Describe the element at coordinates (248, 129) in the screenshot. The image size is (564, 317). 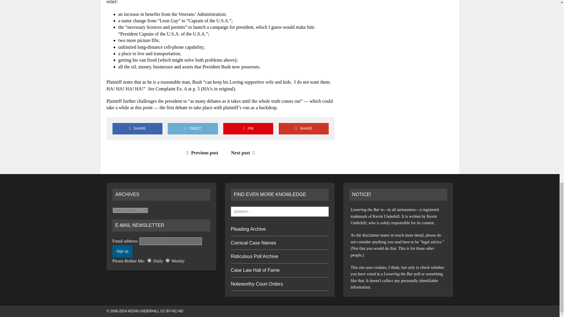
I see `Pin This Post` at that location.